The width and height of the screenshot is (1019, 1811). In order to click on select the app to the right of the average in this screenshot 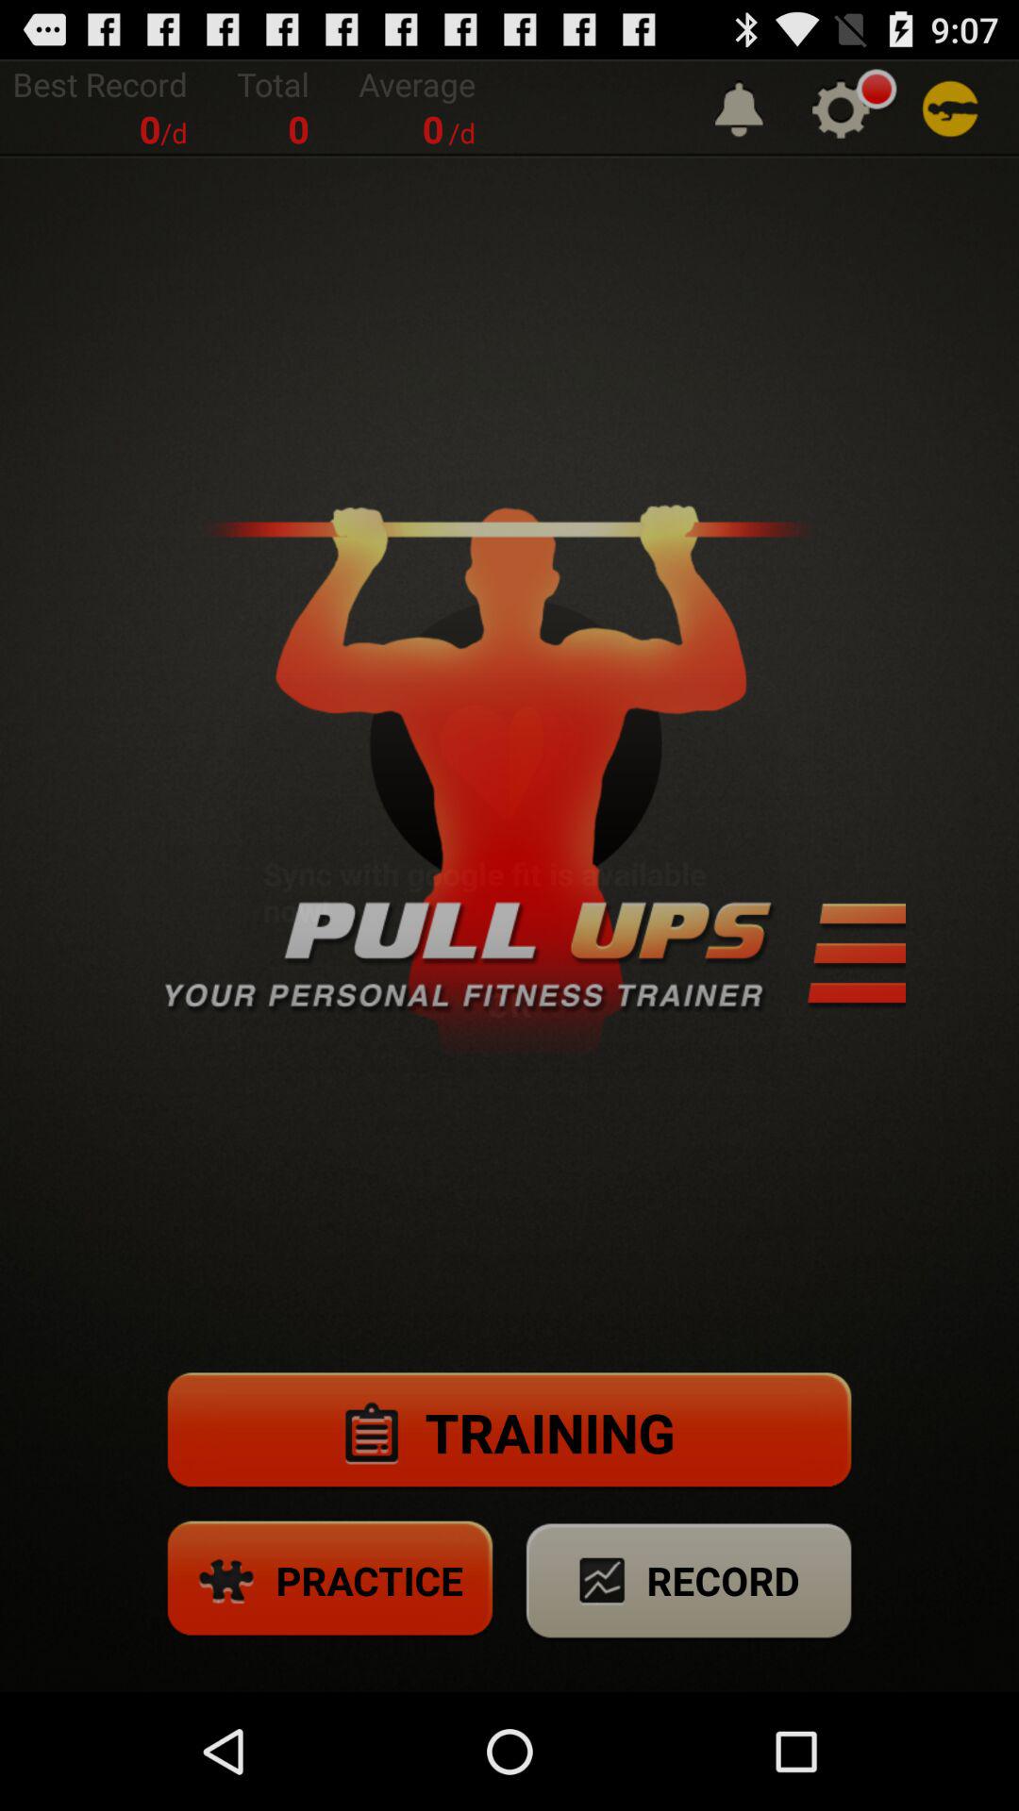, I will do `click(739, 108)`.